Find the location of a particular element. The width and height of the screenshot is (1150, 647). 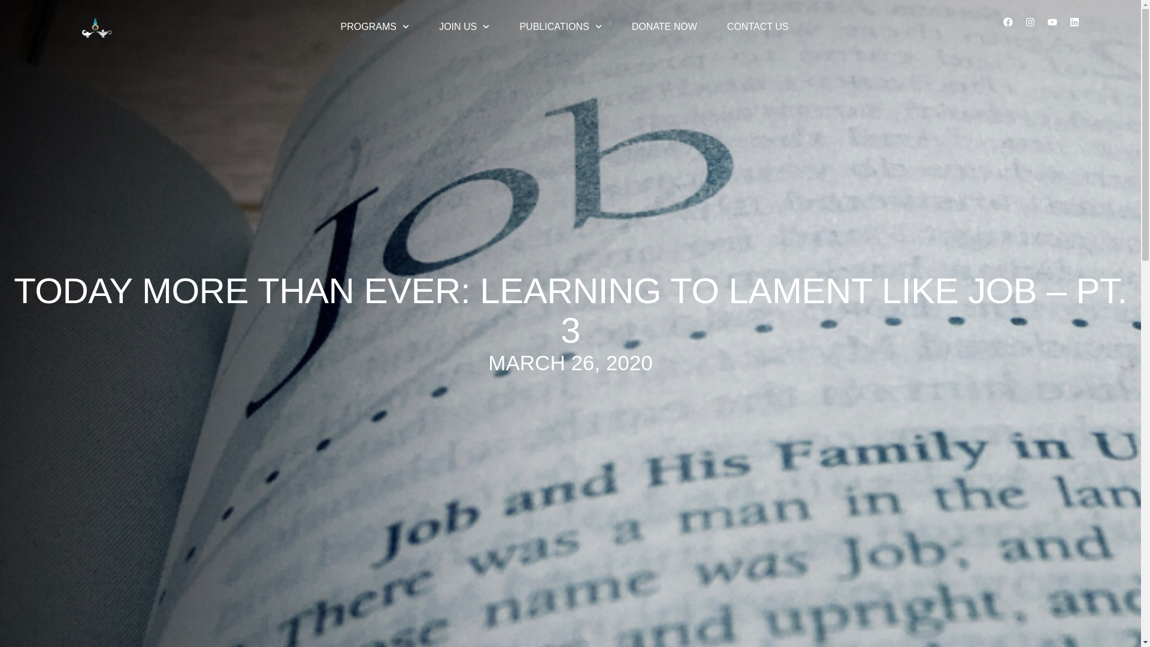

CONTACT US is located at coordinates (758, 26).